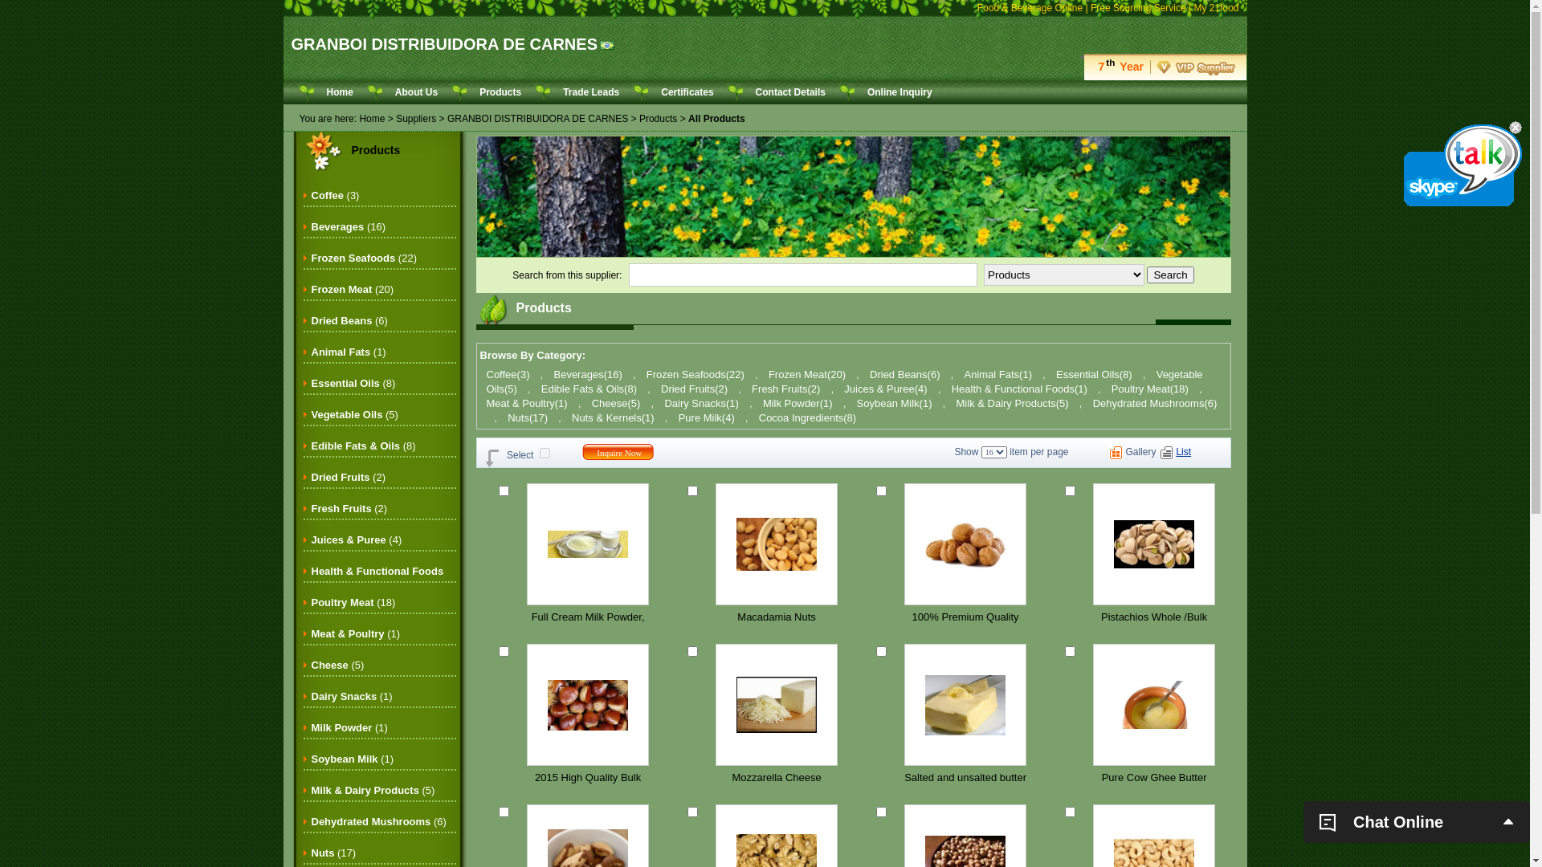  I want to click on List, so click(1184, 452).